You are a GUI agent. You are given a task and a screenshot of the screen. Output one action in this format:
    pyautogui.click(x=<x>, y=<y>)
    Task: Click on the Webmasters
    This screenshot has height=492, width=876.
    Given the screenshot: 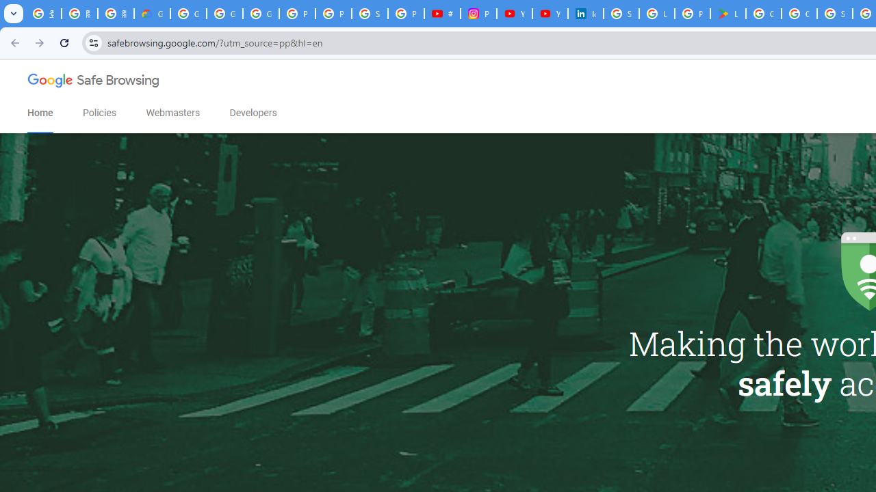 What is the action you would take?
    pyautogui.click(x=172, y=113)
    